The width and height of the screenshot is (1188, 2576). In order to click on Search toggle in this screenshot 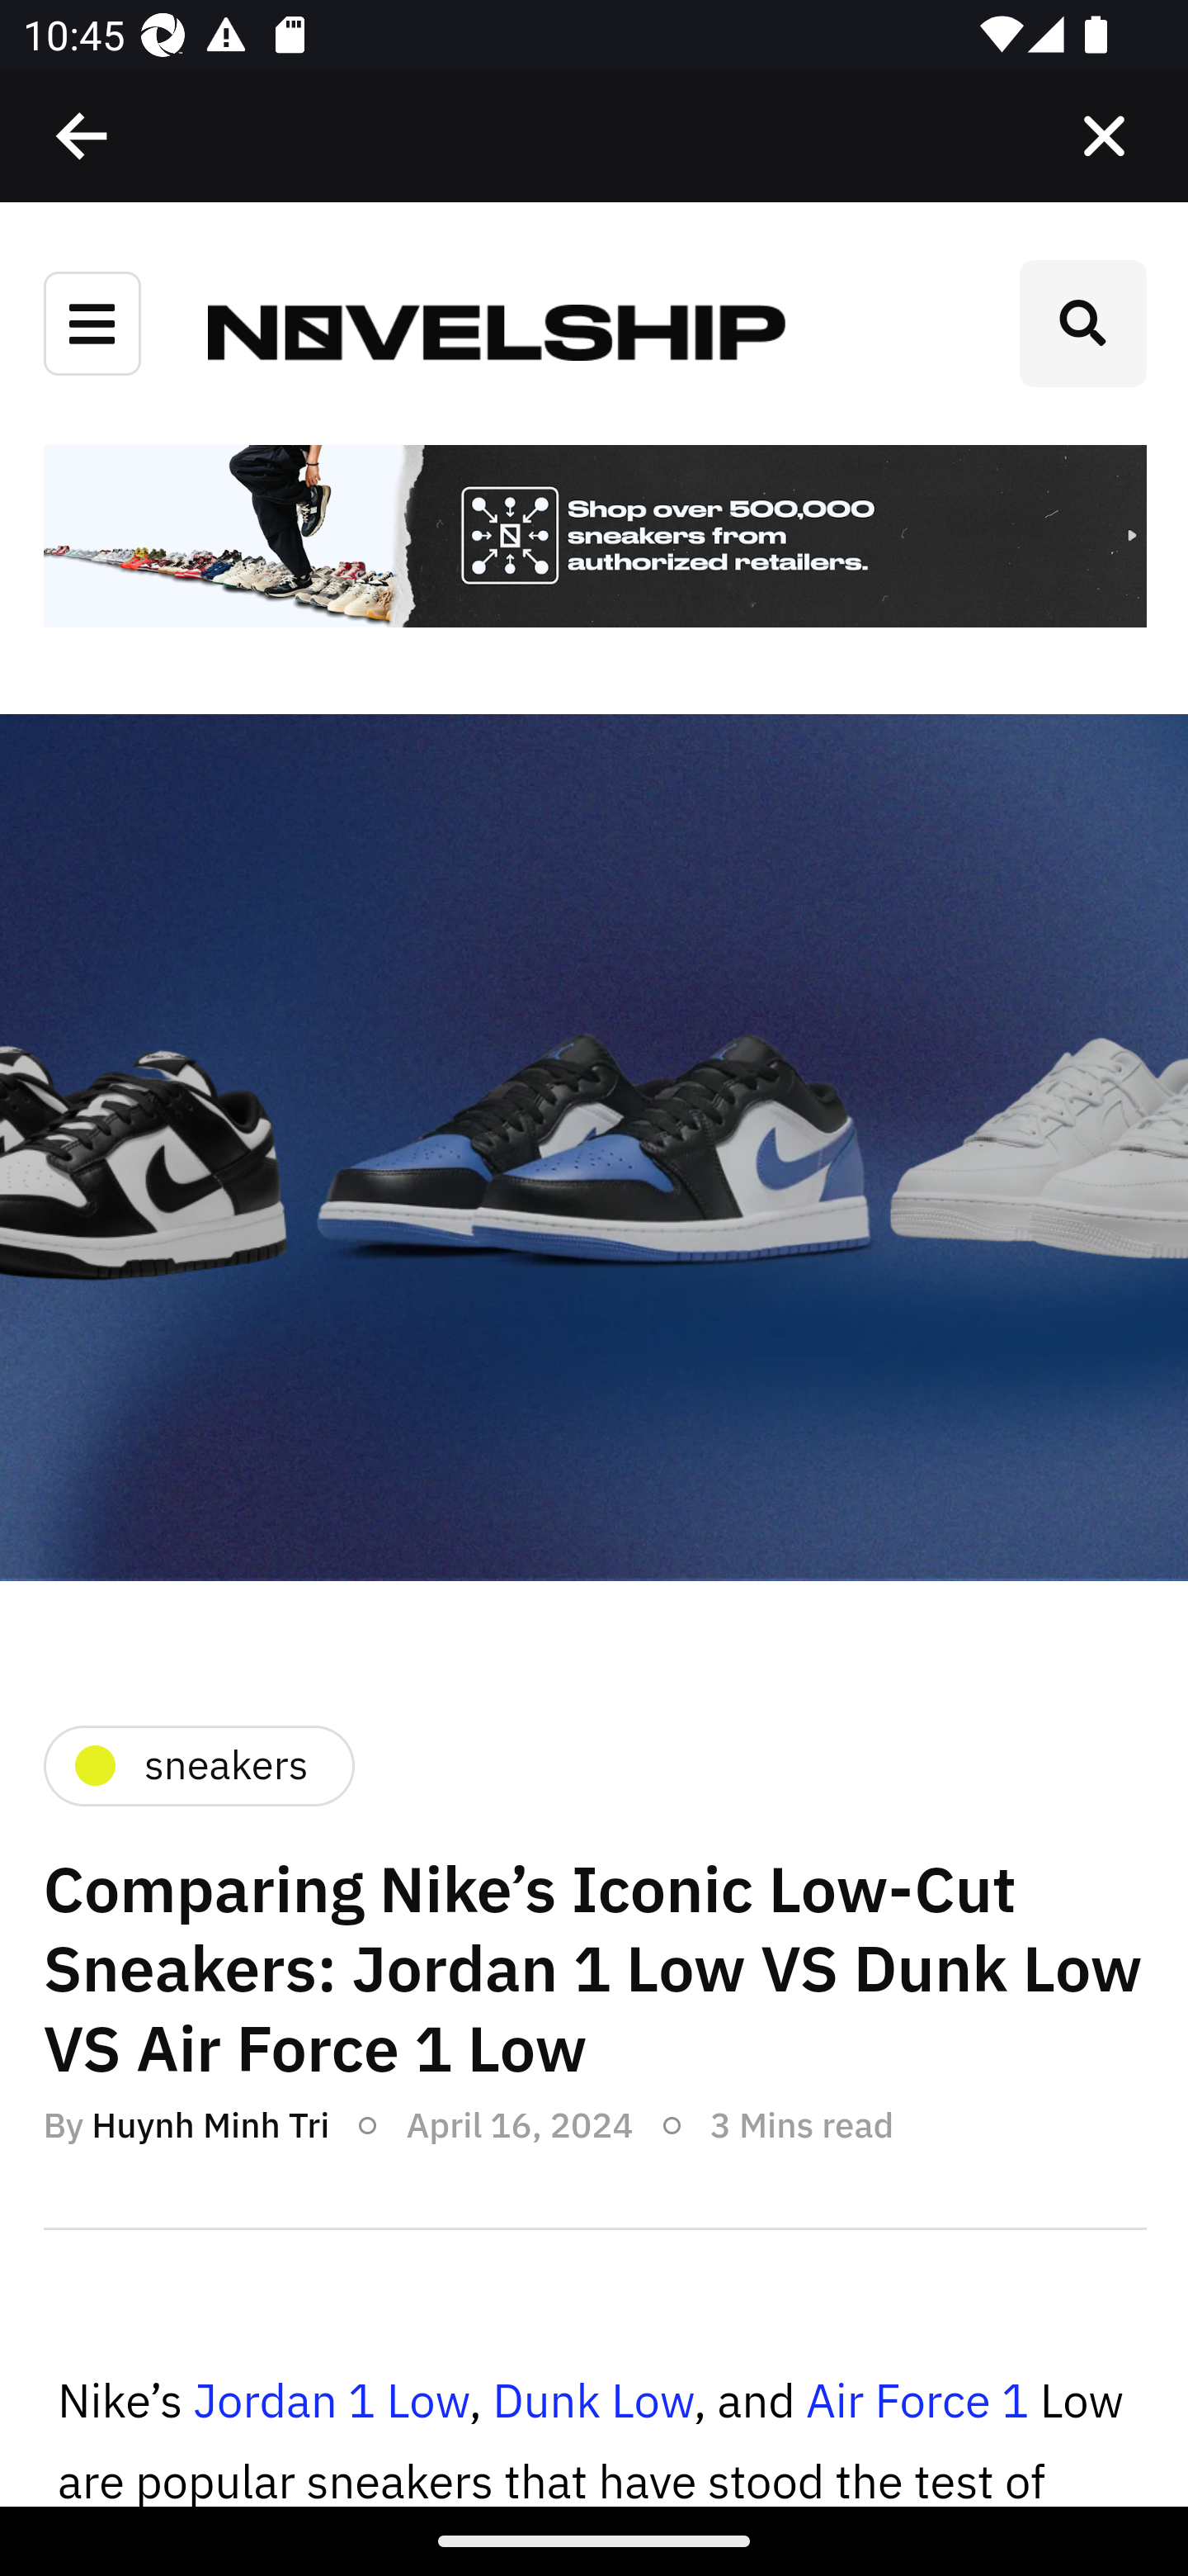, I will do `click(1082, 324)`.